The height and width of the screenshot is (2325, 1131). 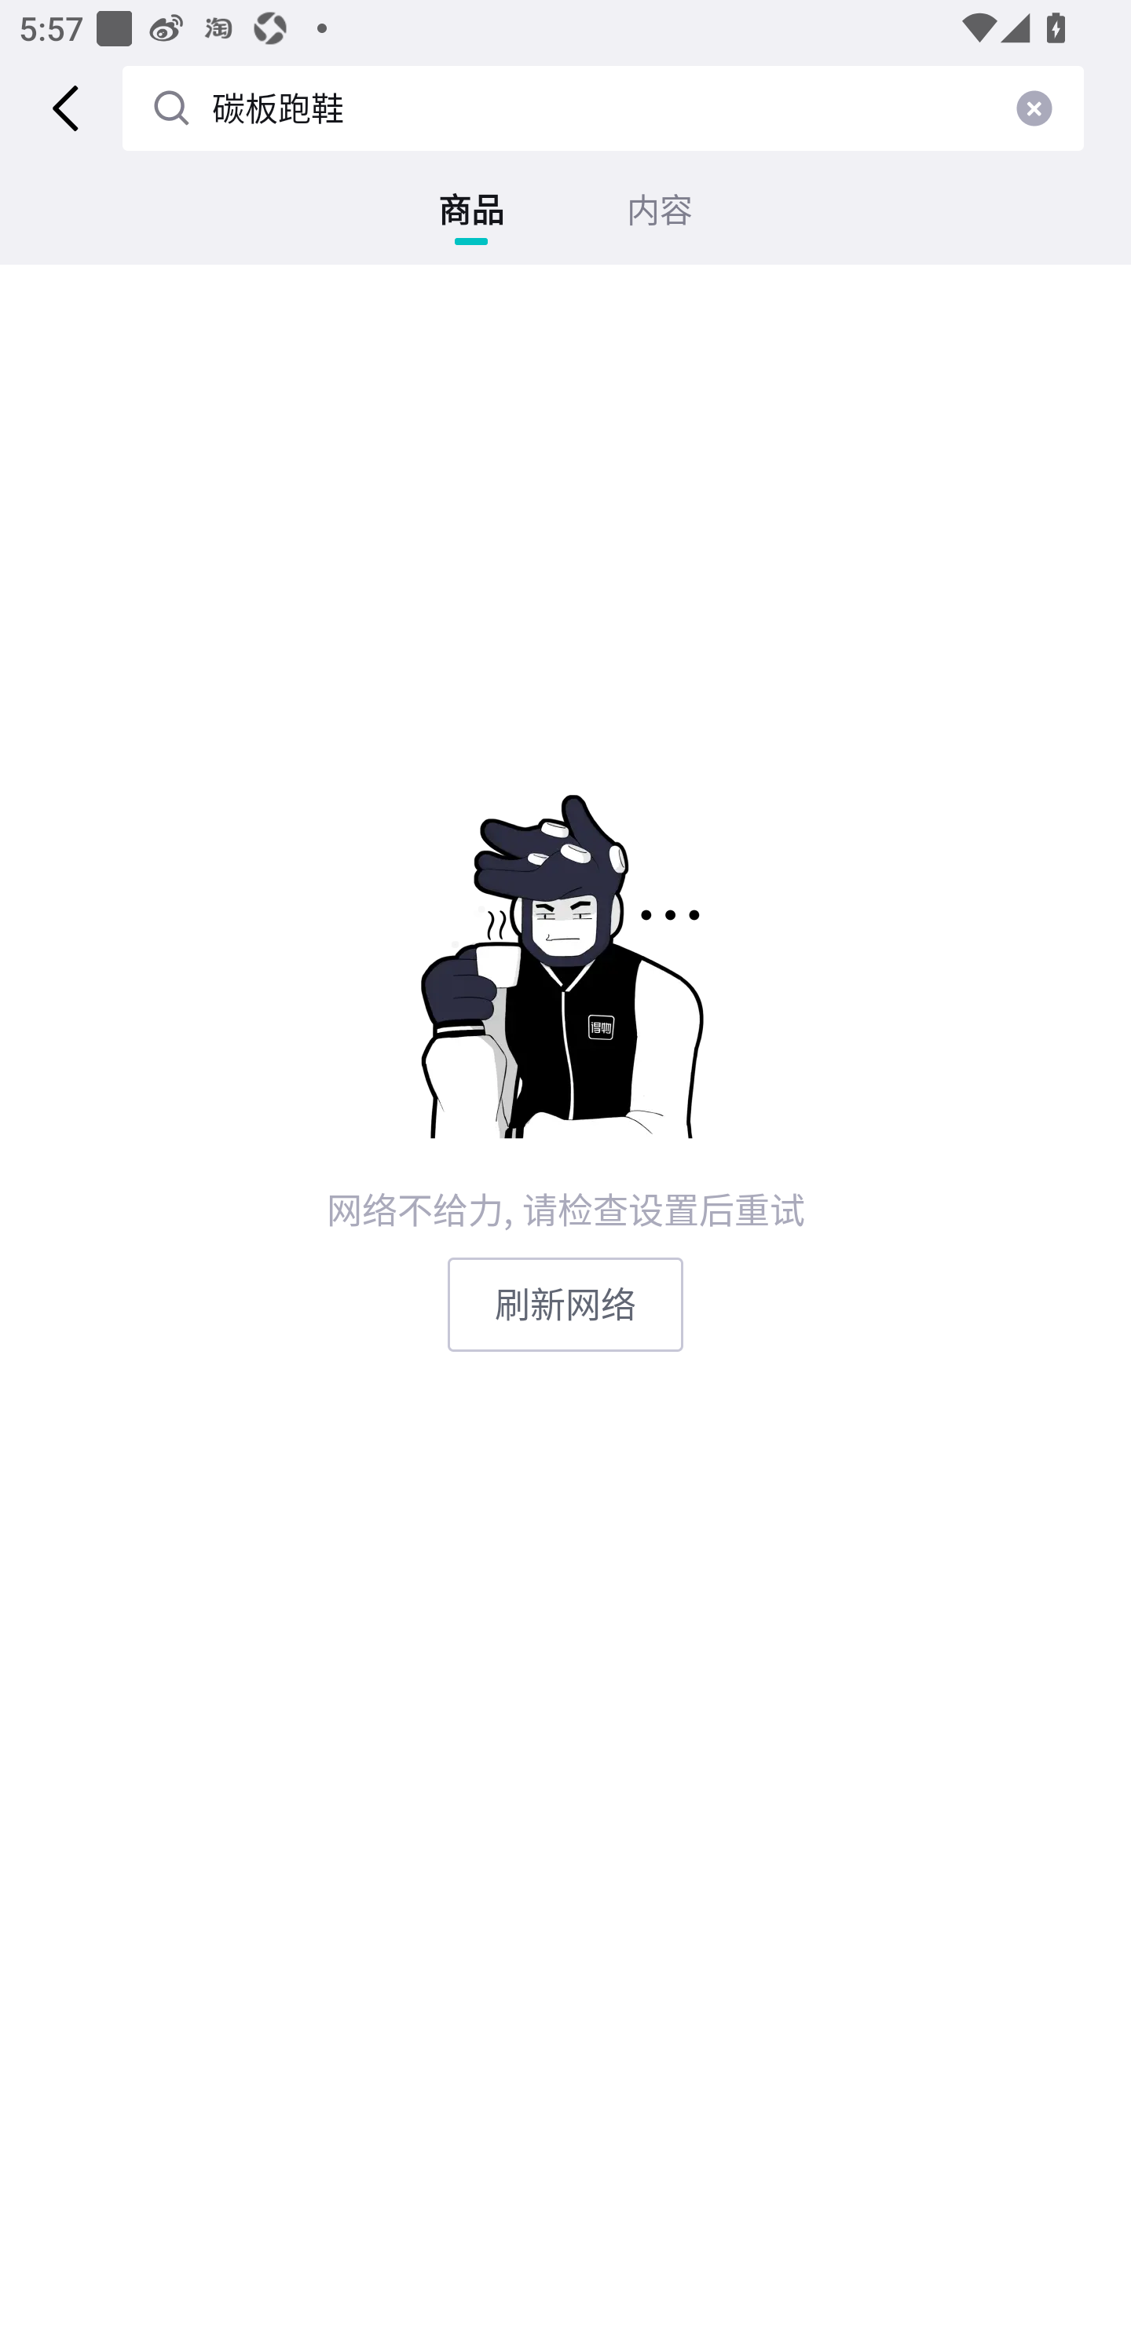 What do you see at coordinates (565, 1304) in the screenshot?
I see `刷新网络` at bounding box center [565, 1304].